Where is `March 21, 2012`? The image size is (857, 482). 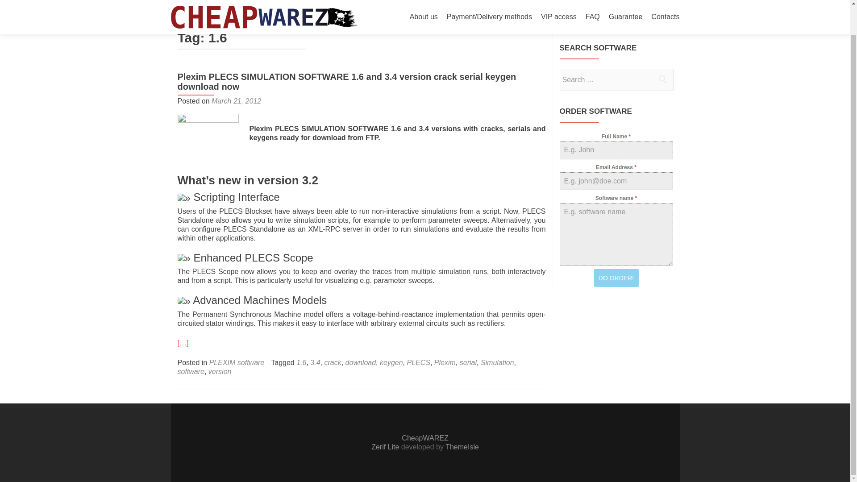
March 21, 2012 is located at coordinates (237, 101).